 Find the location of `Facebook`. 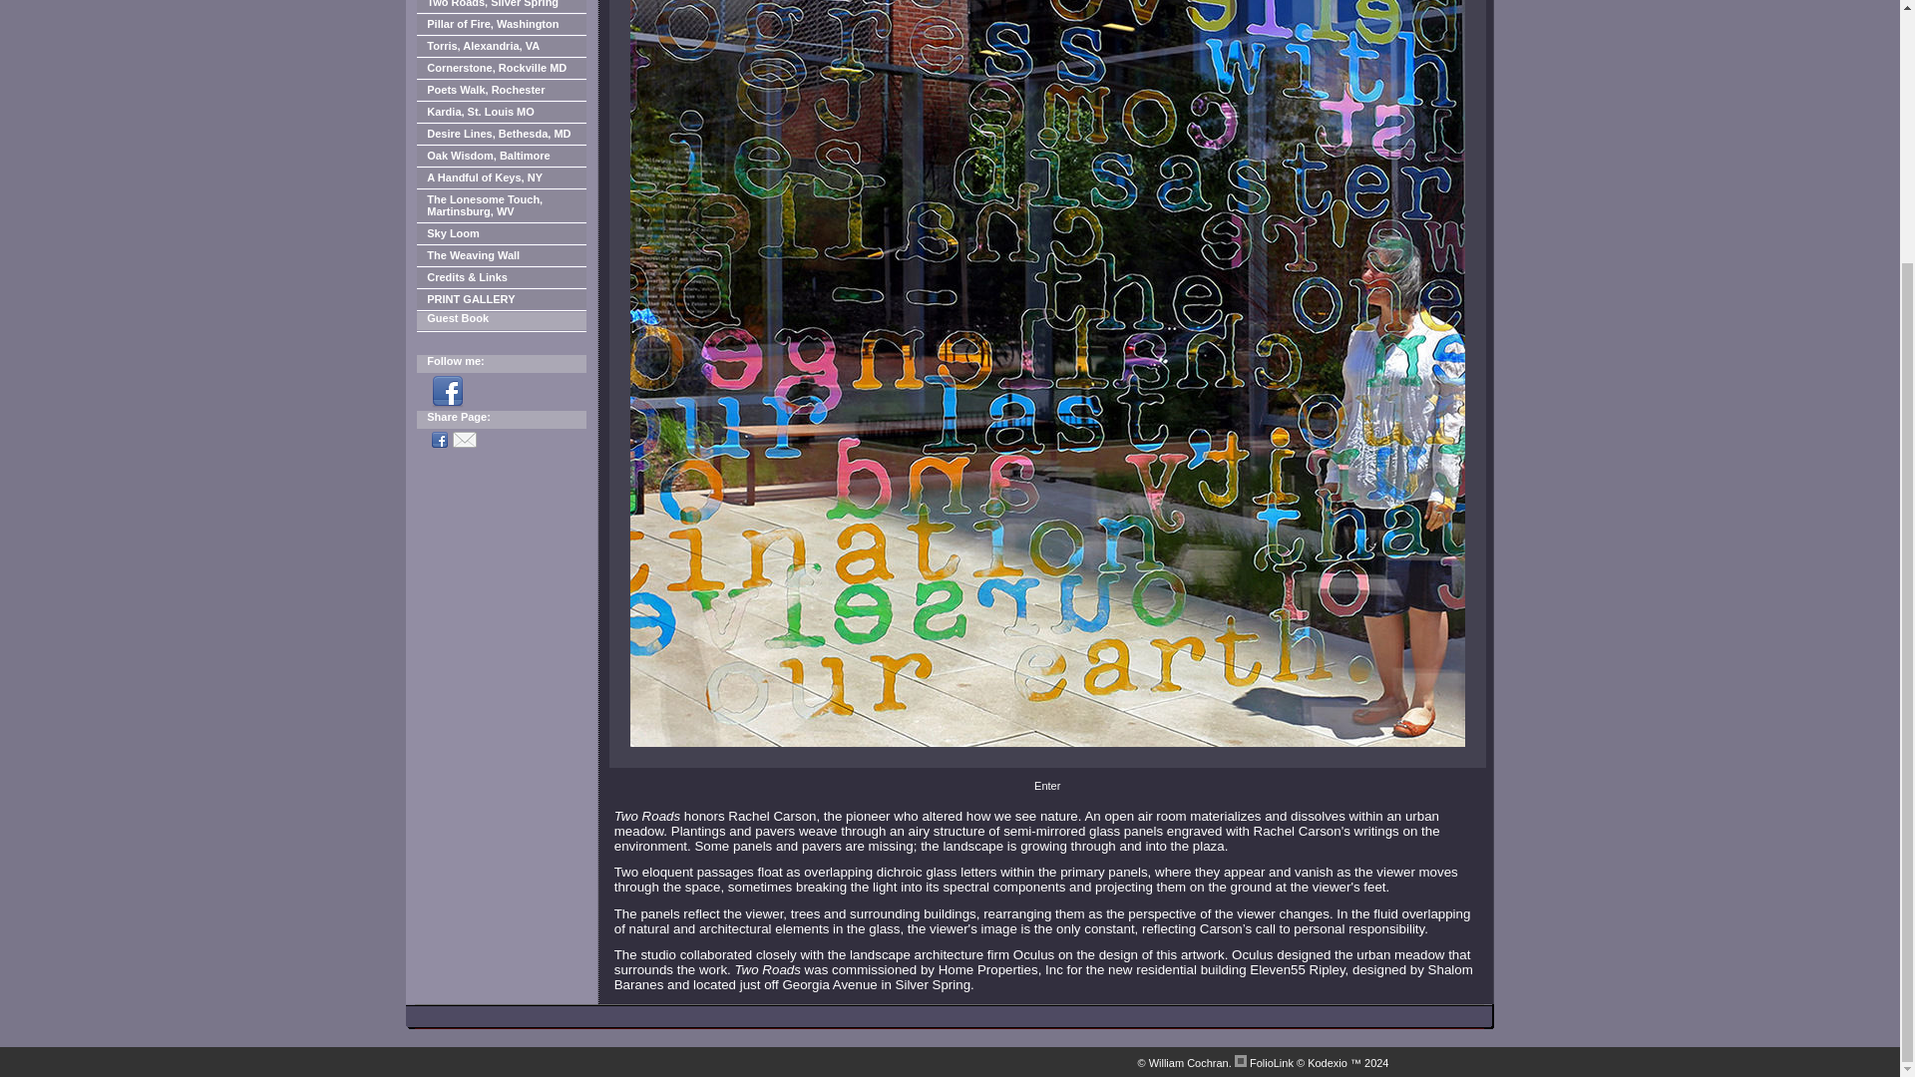

Facebook is located at coordinates (451, 391).